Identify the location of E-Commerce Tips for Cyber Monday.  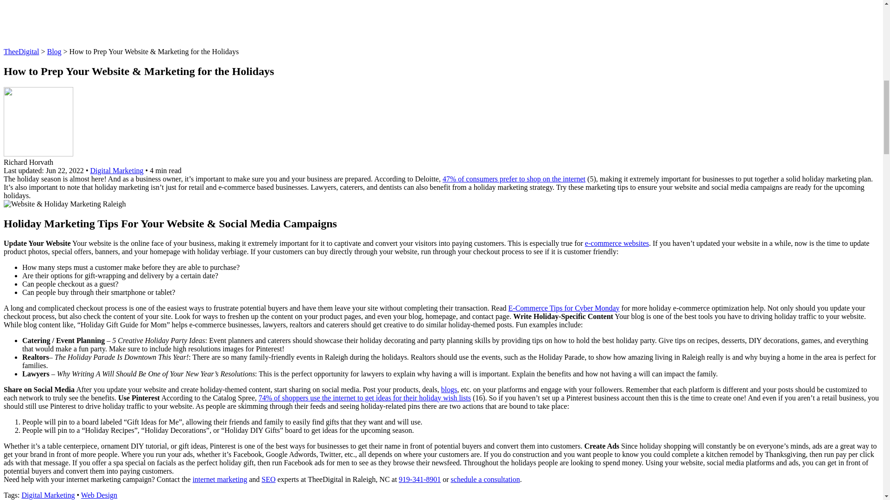
(564, 307).